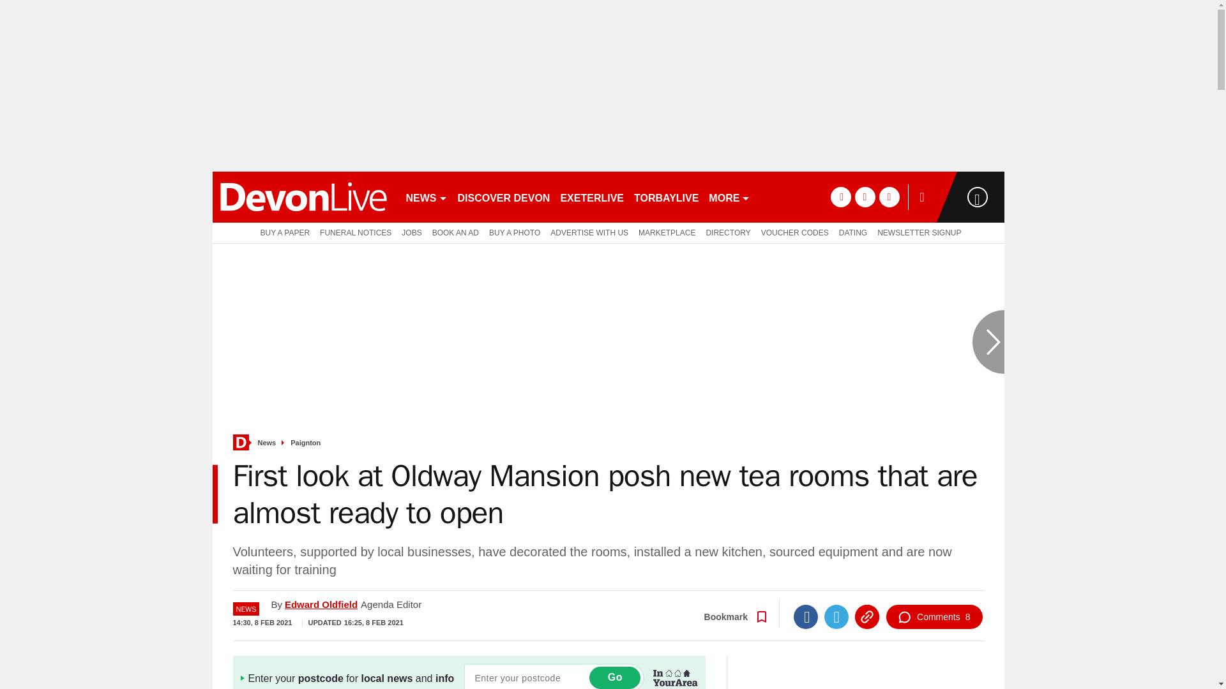 This screenshot has height=689, width=1226. I want to click on Comments, so click(934, 617).